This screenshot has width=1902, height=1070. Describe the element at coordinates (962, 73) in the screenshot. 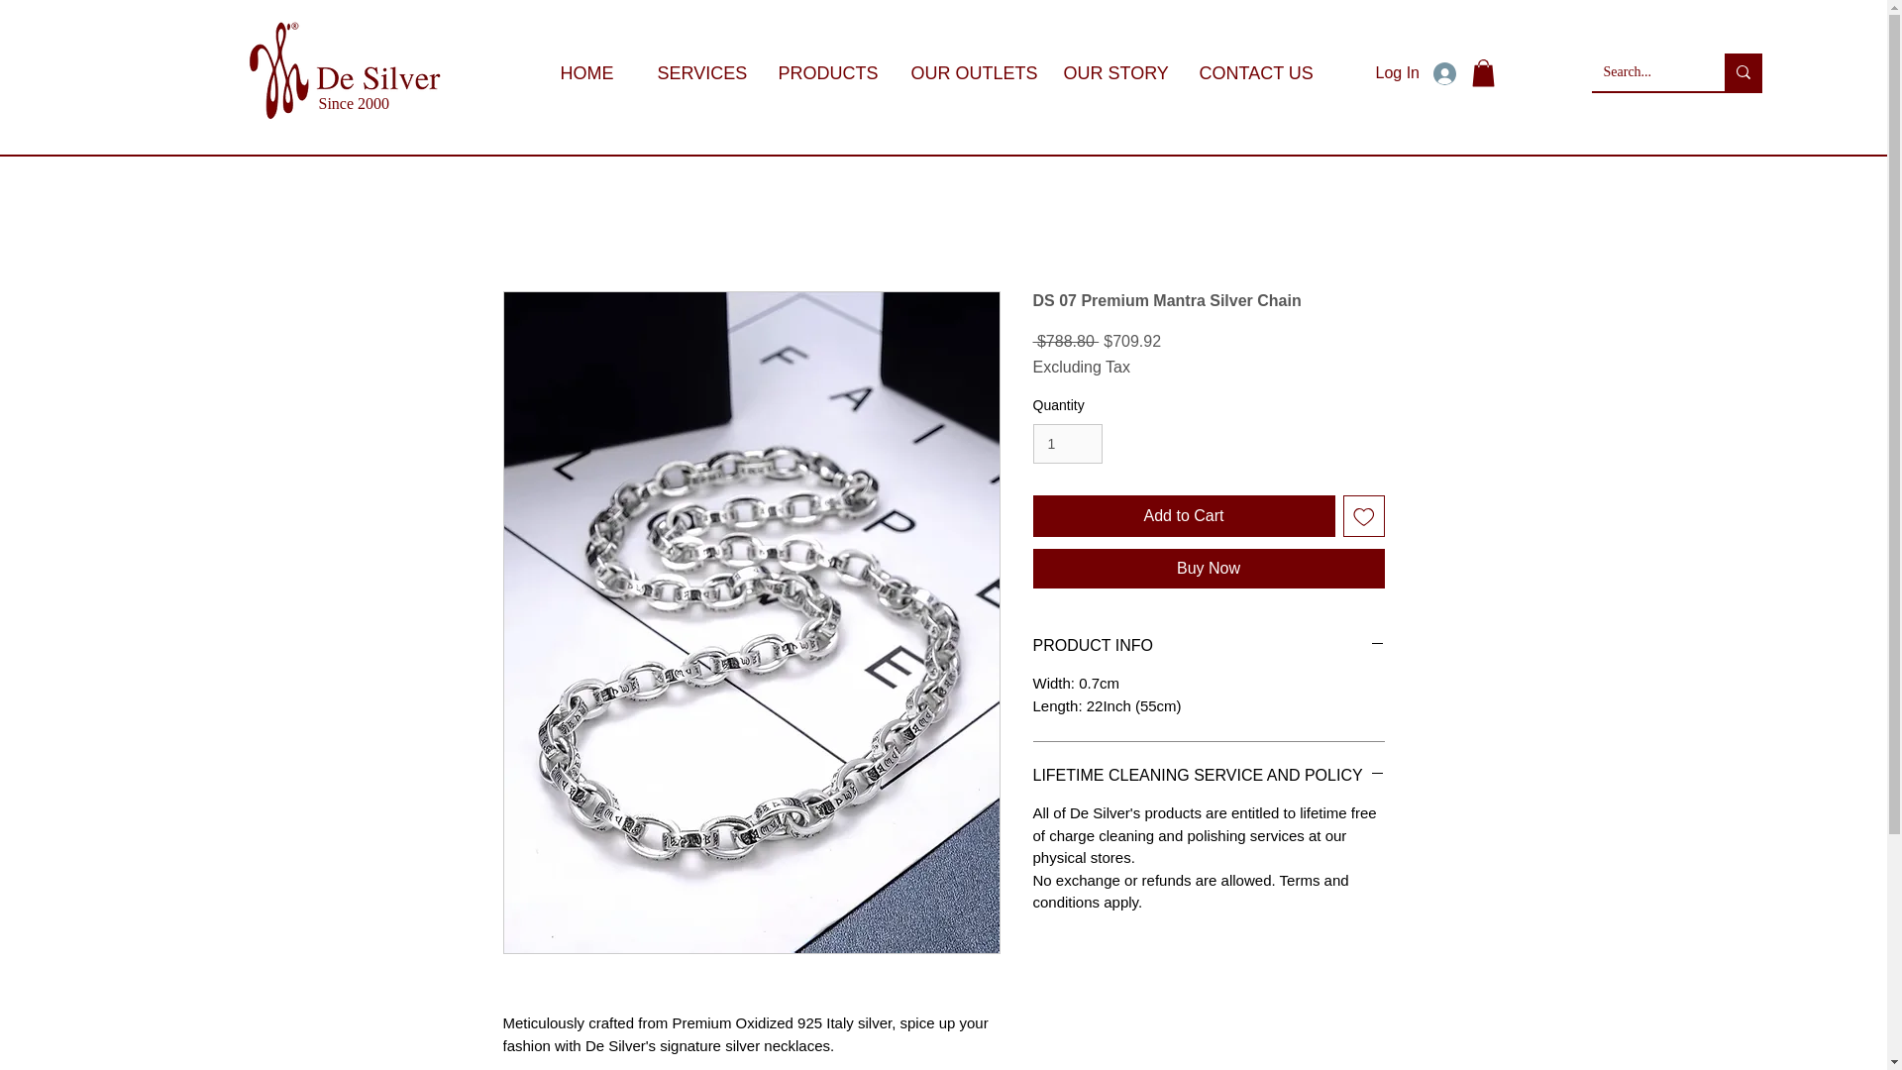

I see `OUR OUTLETS` at that location.